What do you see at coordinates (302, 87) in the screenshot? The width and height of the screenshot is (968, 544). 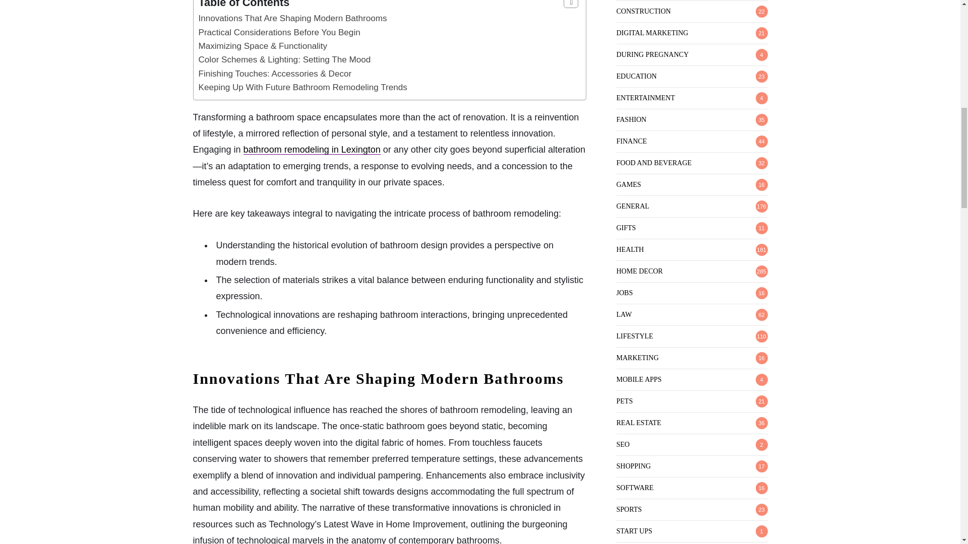 I see `Keeping Up With Future Bathroom Remodeling Trends` at bounding box center [302, 87].